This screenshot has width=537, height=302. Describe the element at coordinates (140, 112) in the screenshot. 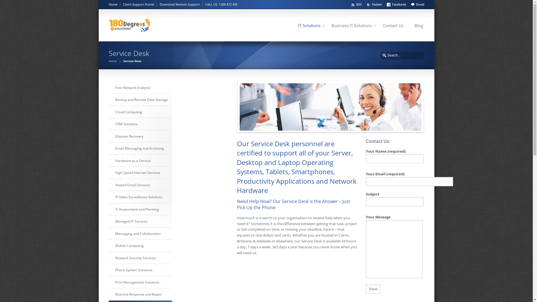

I see `Cloud Computing` at that location.